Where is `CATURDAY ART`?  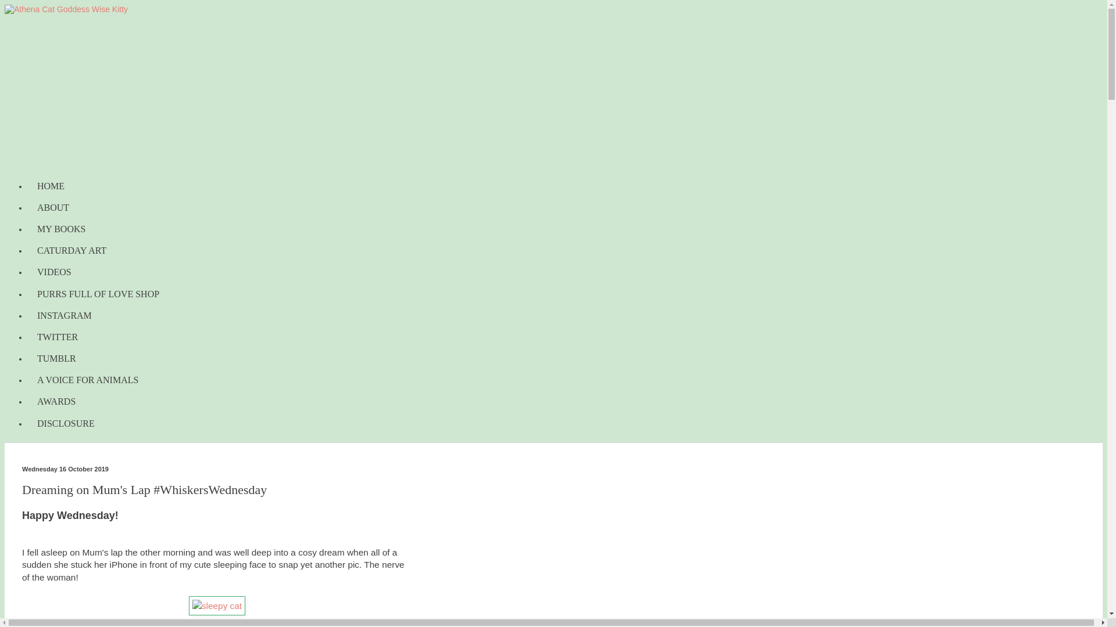
CATURDAY ART is located at coordinates (72, 251).